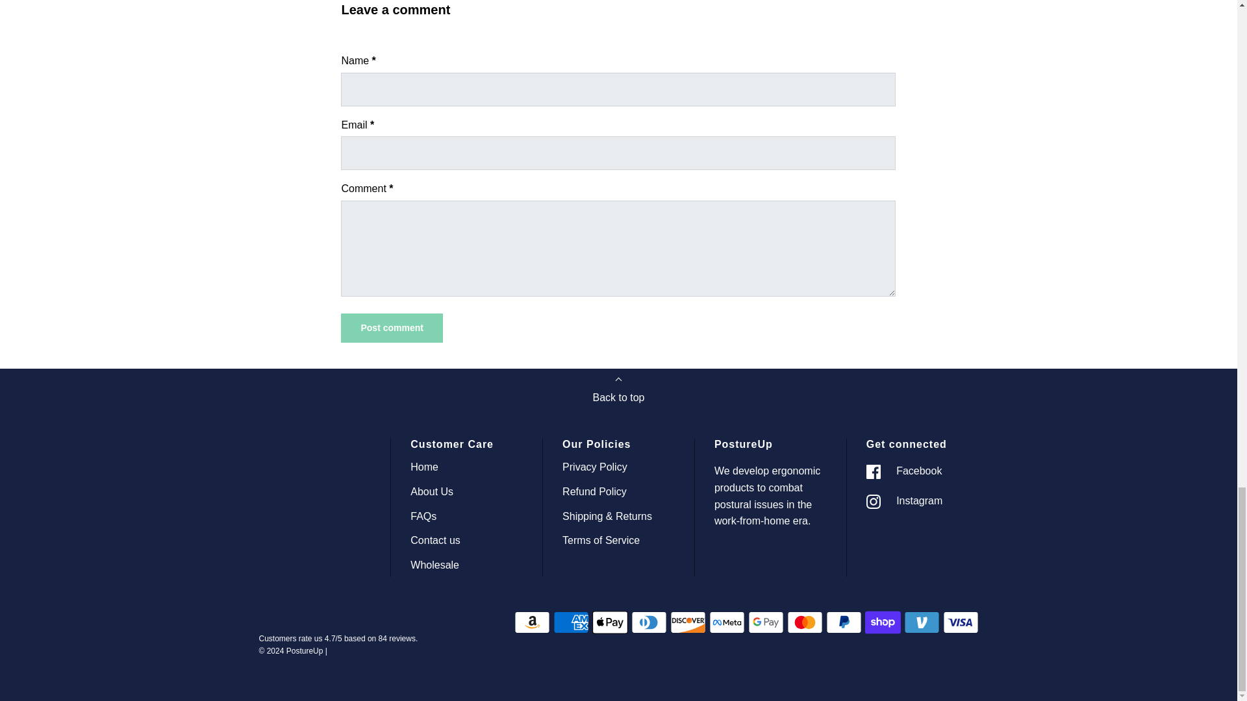 This screenshot has width=1247, height=701. I want to click on Shop Pay, so click(883, 622).